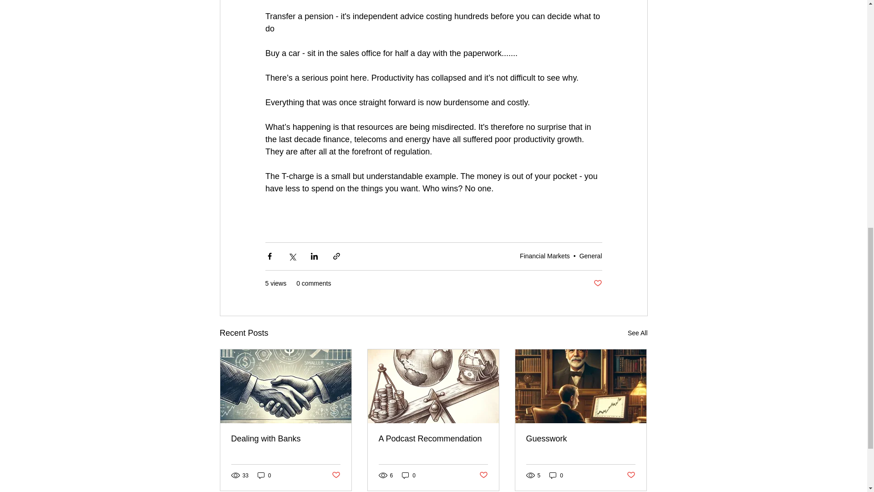 Image resolution: width=874 pixels, height=492 pixels. Describe the element at coordinates (597, 283) in the screenshot. I see `Post not marked as liked` at that location.